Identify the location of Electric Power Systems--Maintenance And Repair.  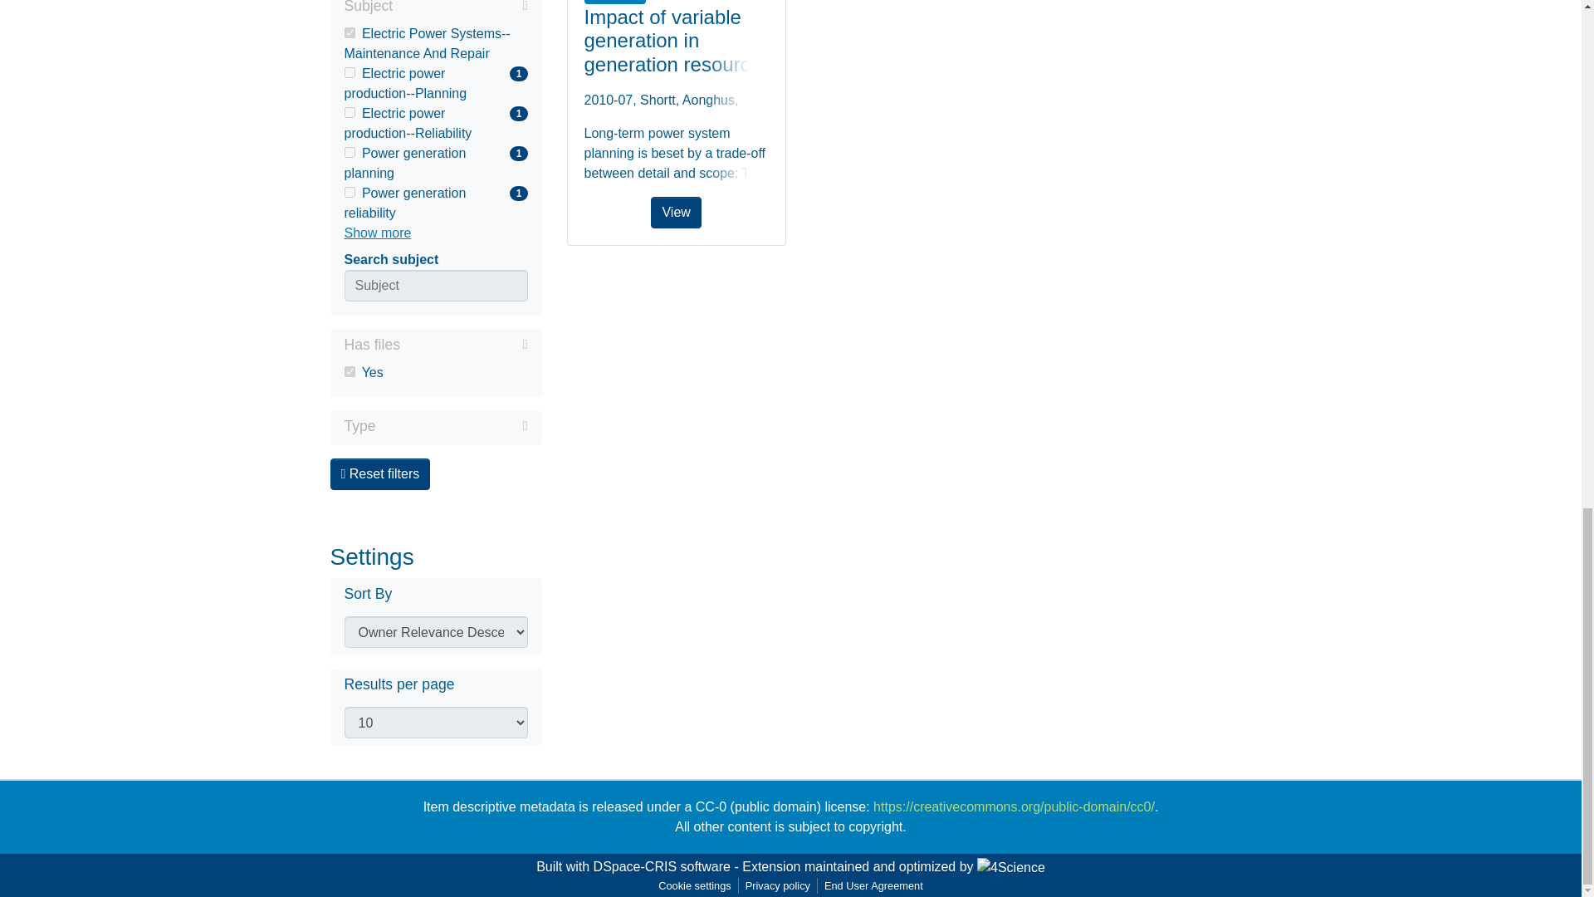
(349, 153).